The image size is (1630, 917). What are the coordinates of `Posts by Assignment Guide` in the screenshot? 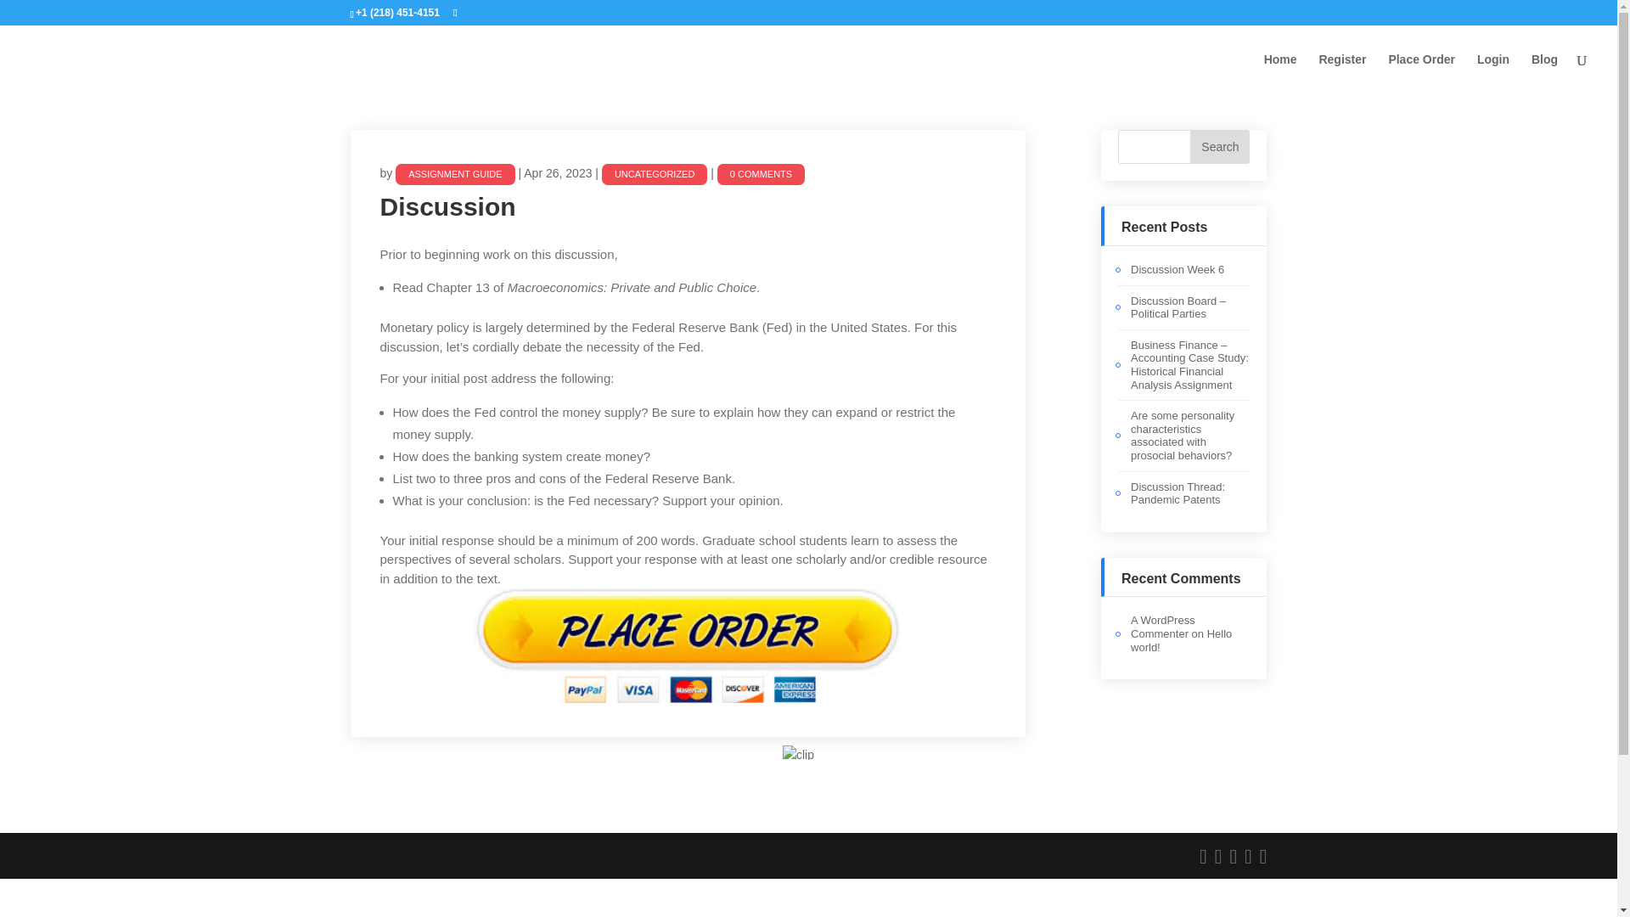 It's located at (455, 175).